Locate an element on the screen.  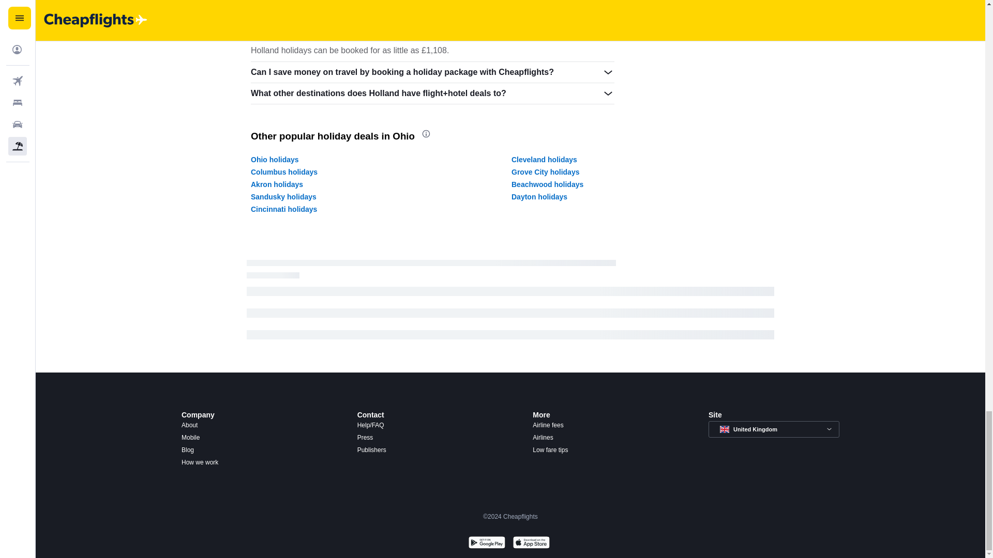
Columbus holidays is located at coordinates (284, 172).